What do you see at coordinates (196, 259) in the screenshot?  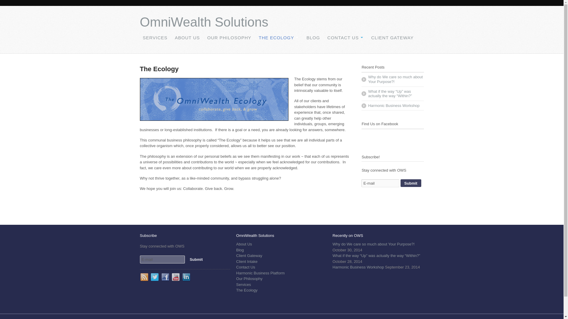 I see `Submit` at bounding box center [196, 259].